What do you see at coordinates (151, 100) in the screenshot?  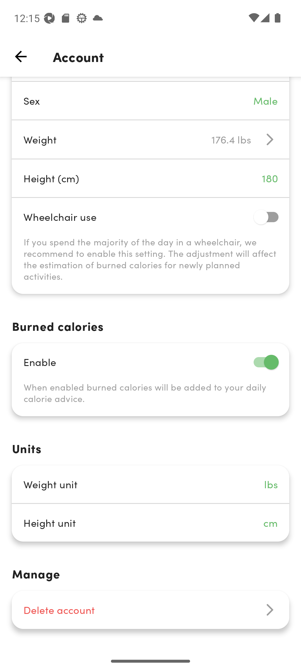 I see `Sex Male` at bounding box center [151, 100].